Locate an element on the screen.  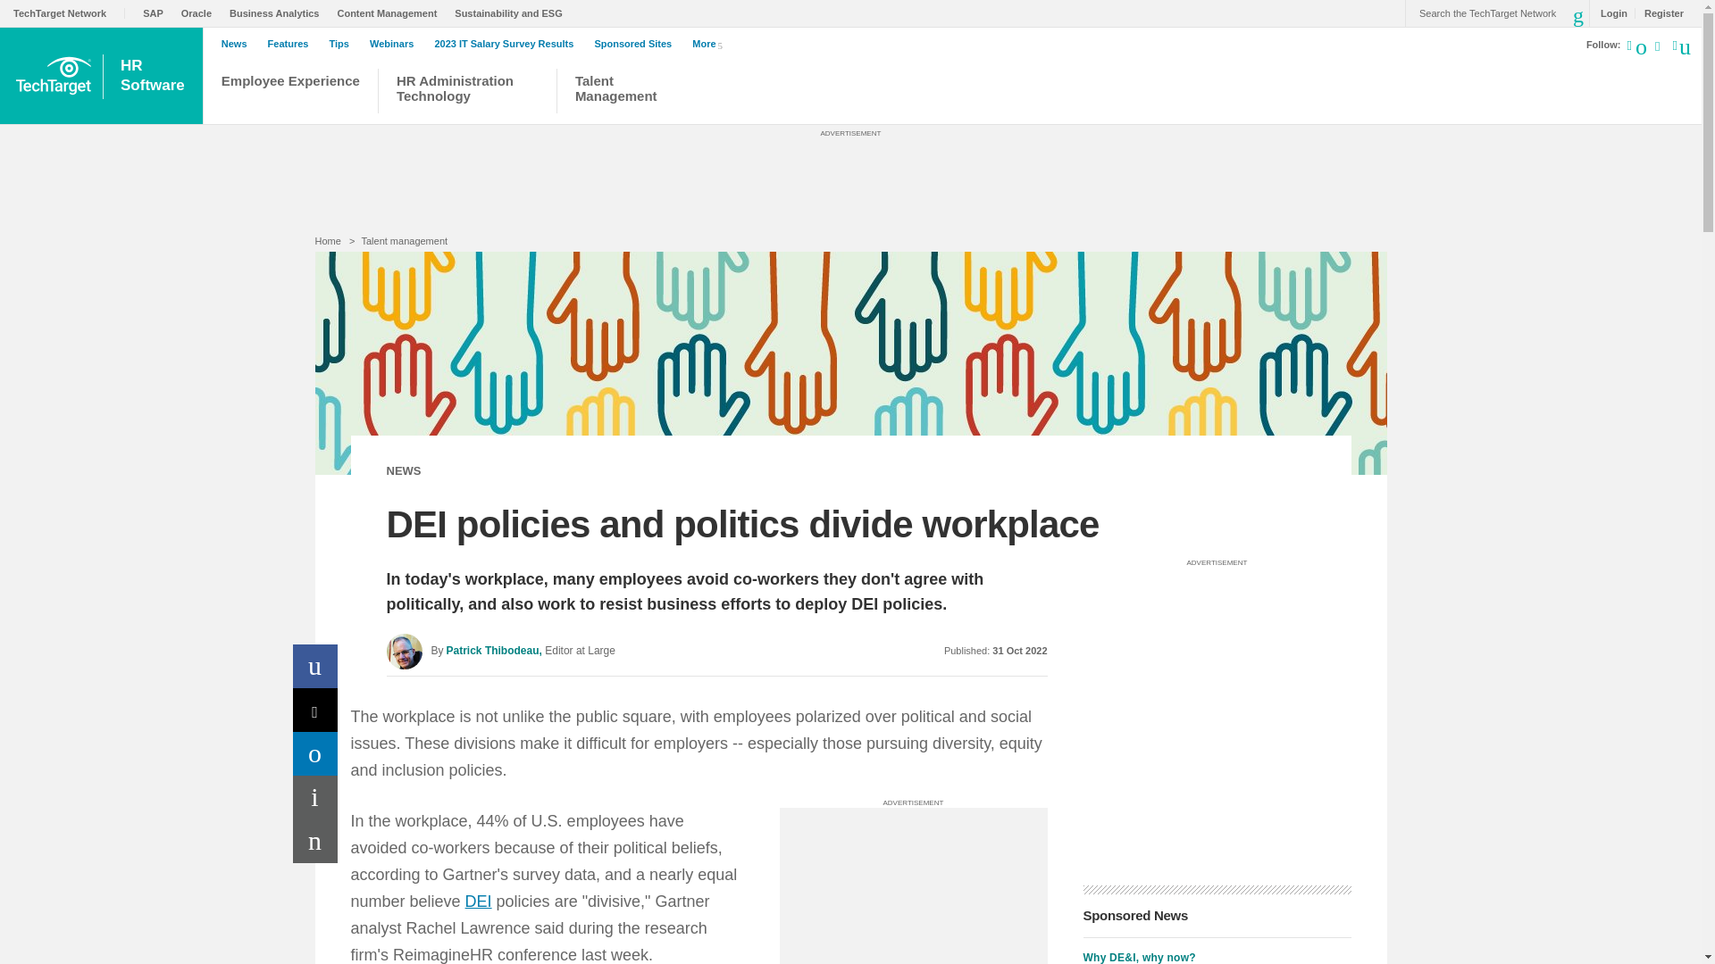
Share on X is located at coordinates (315, 710).